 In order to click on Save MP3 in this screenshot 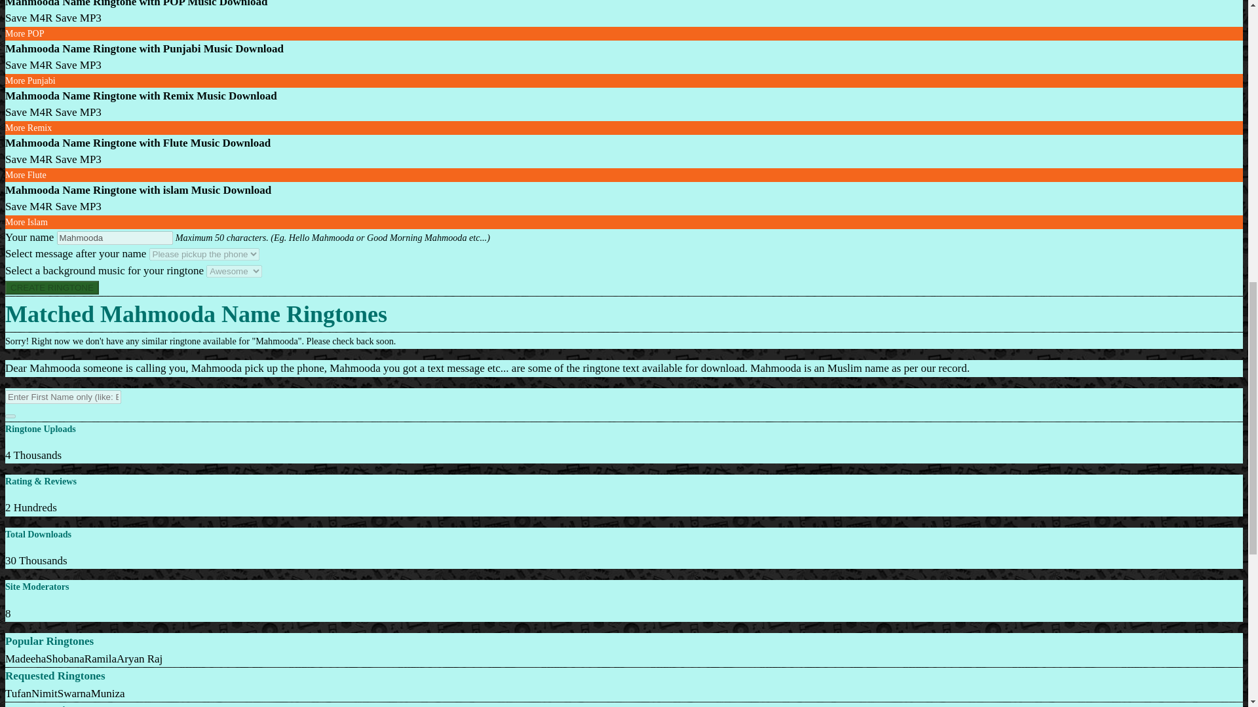, I will do `click(77, 113)`.